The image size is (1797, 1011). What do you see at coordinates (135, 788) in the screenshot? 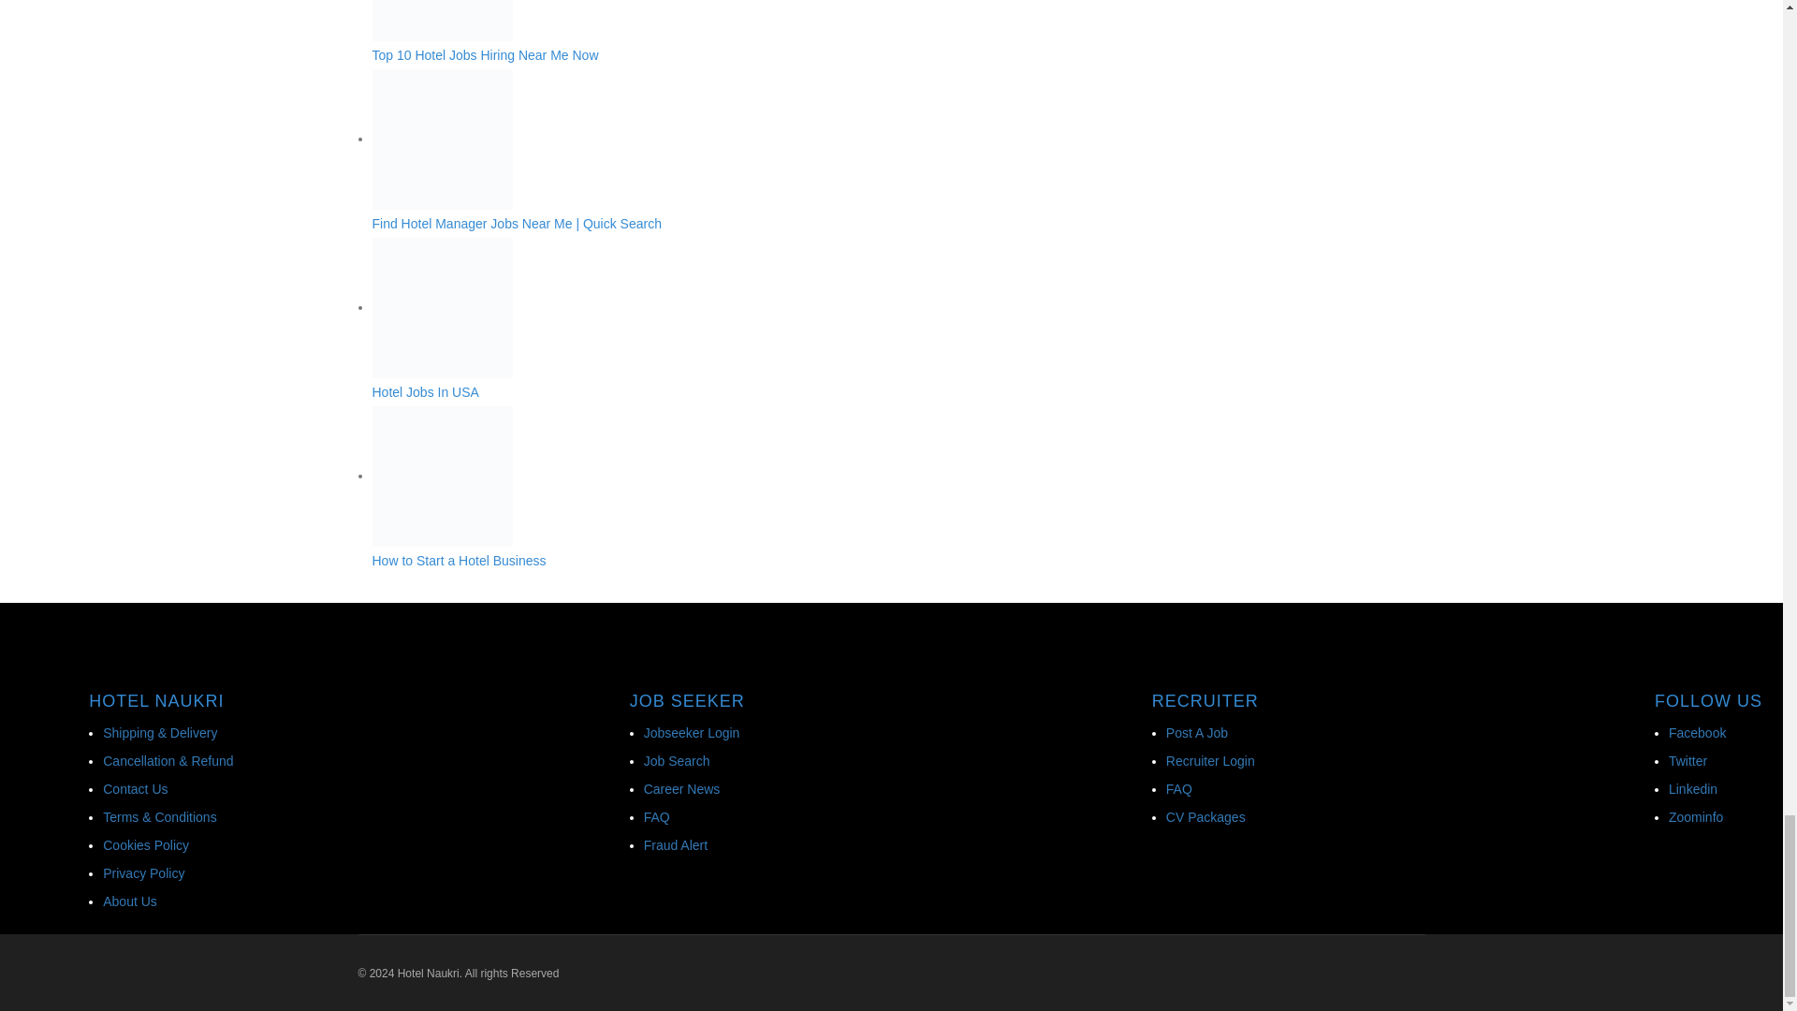
I see `Contact Us` at bounding box center [135, 788].